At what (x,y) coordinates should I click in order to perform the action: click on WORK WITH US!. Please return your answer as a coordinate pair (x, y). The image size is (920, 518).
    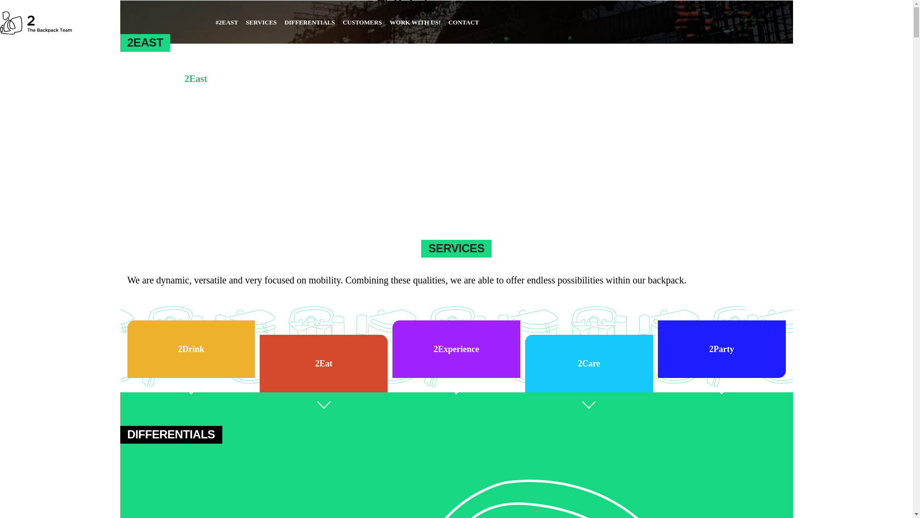
    Looking at the image, I should click on (415, 22).